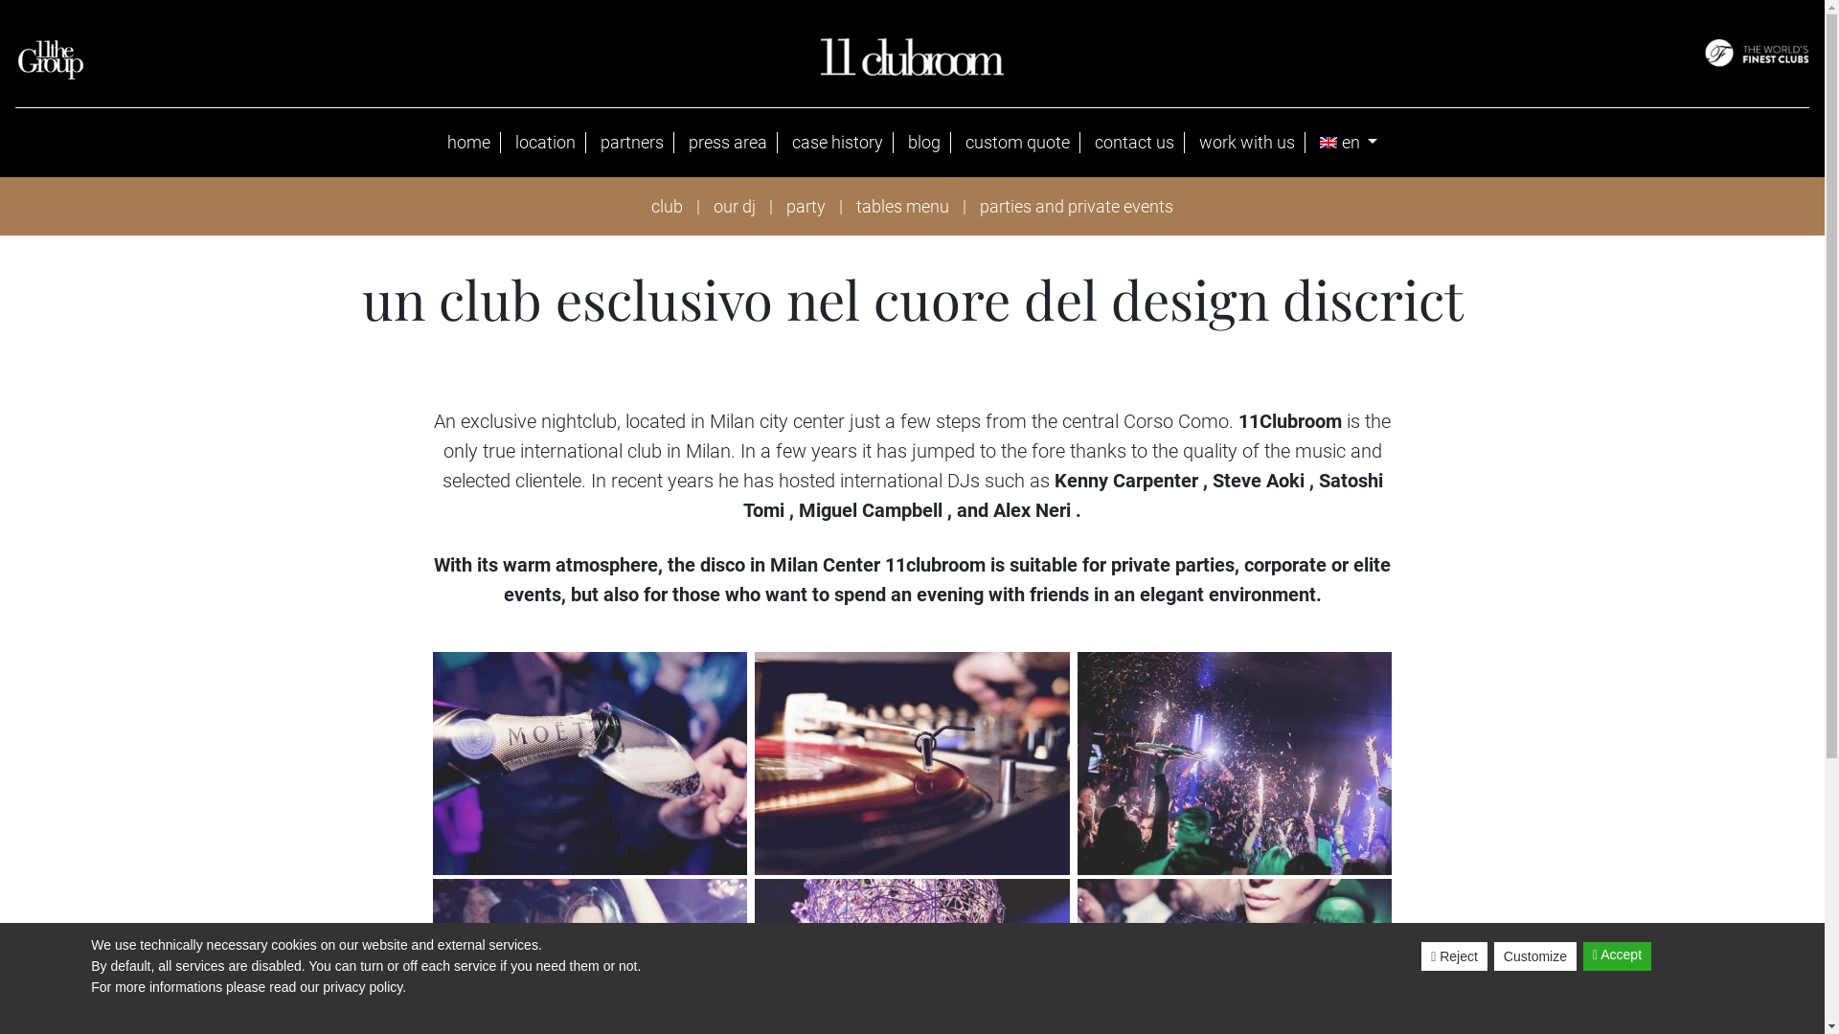 The width and height of the screenshot is (1839, 1034). What do you see at coordinates (1247, 143) in the screenshot?
I see `work with us` at bounding box center [1247, 143].